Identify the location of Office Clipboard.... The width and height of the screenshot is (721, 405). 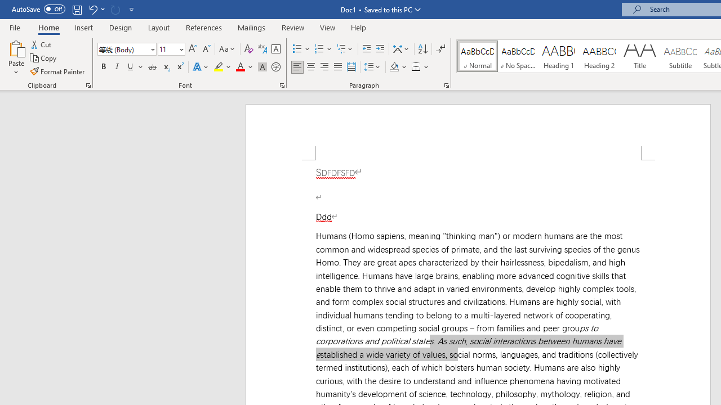
(88, 85).